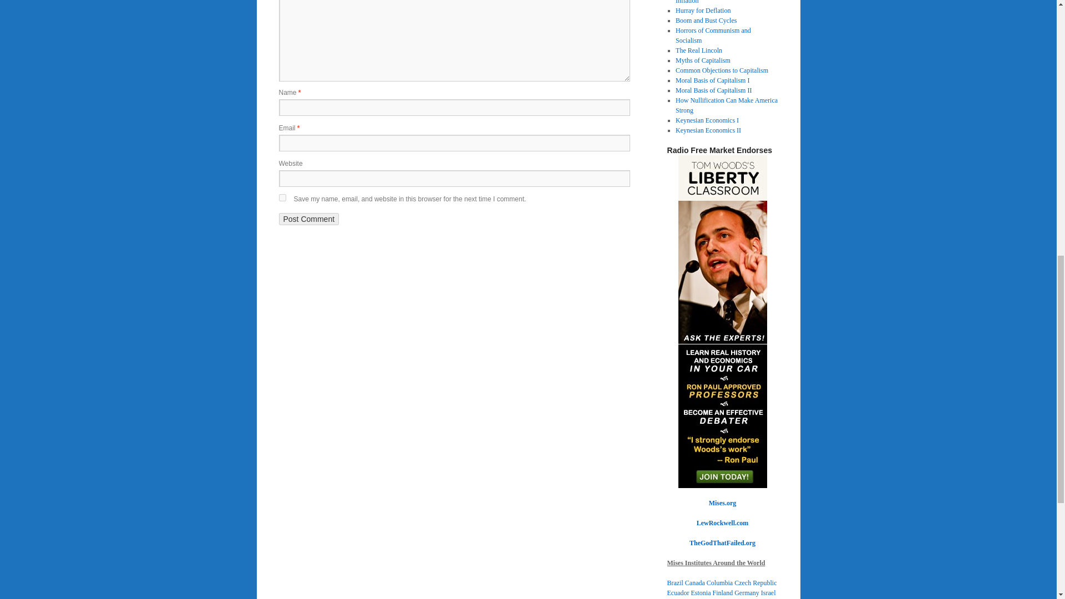 This screenshot has width=1065, height=599. I want to click on Myths of Capitalism, so click(703, 60).